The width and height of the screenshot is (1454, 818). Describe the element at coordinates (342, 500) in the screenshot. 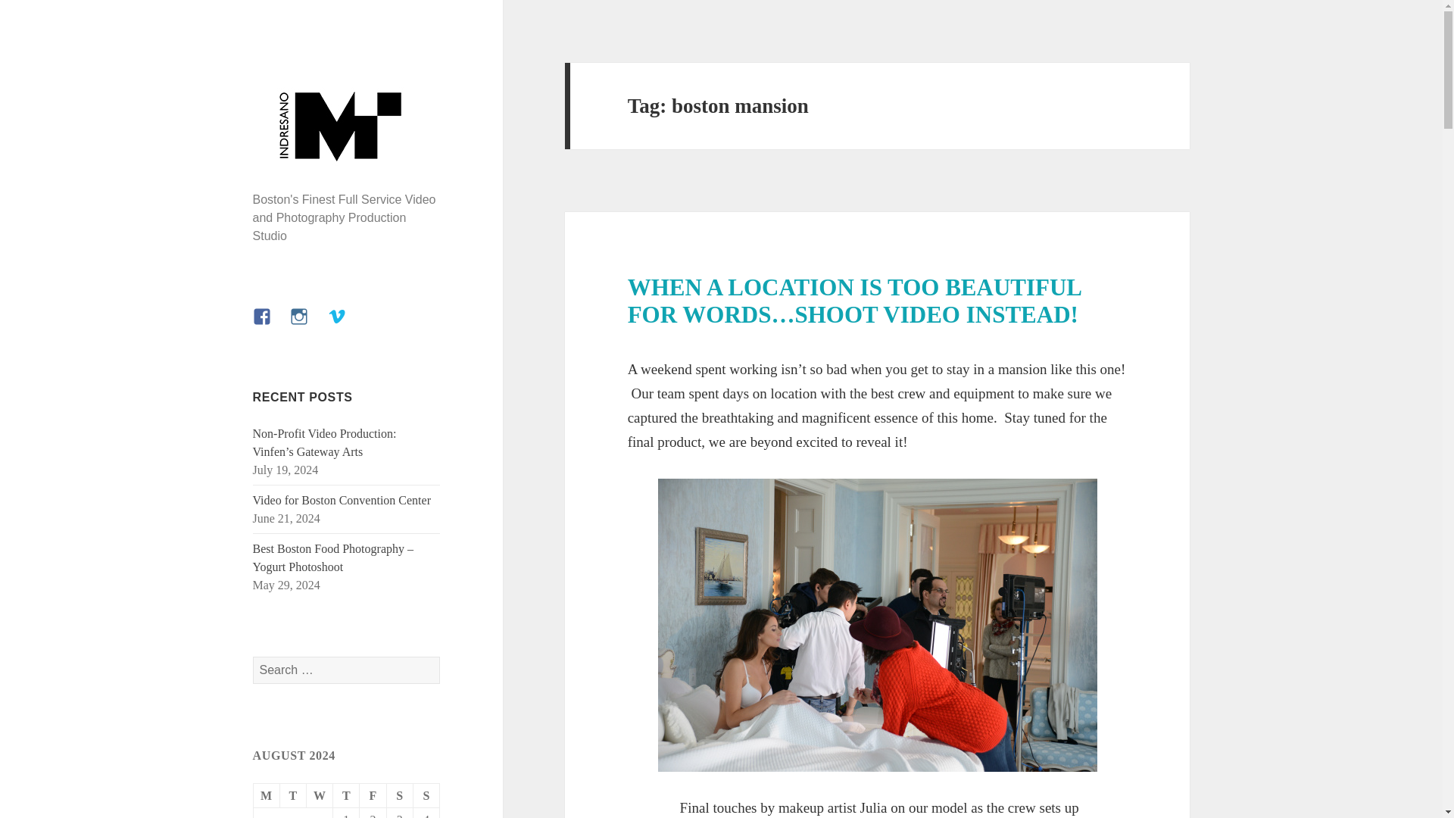

I see `Video for Boston Convention Center` at that location.